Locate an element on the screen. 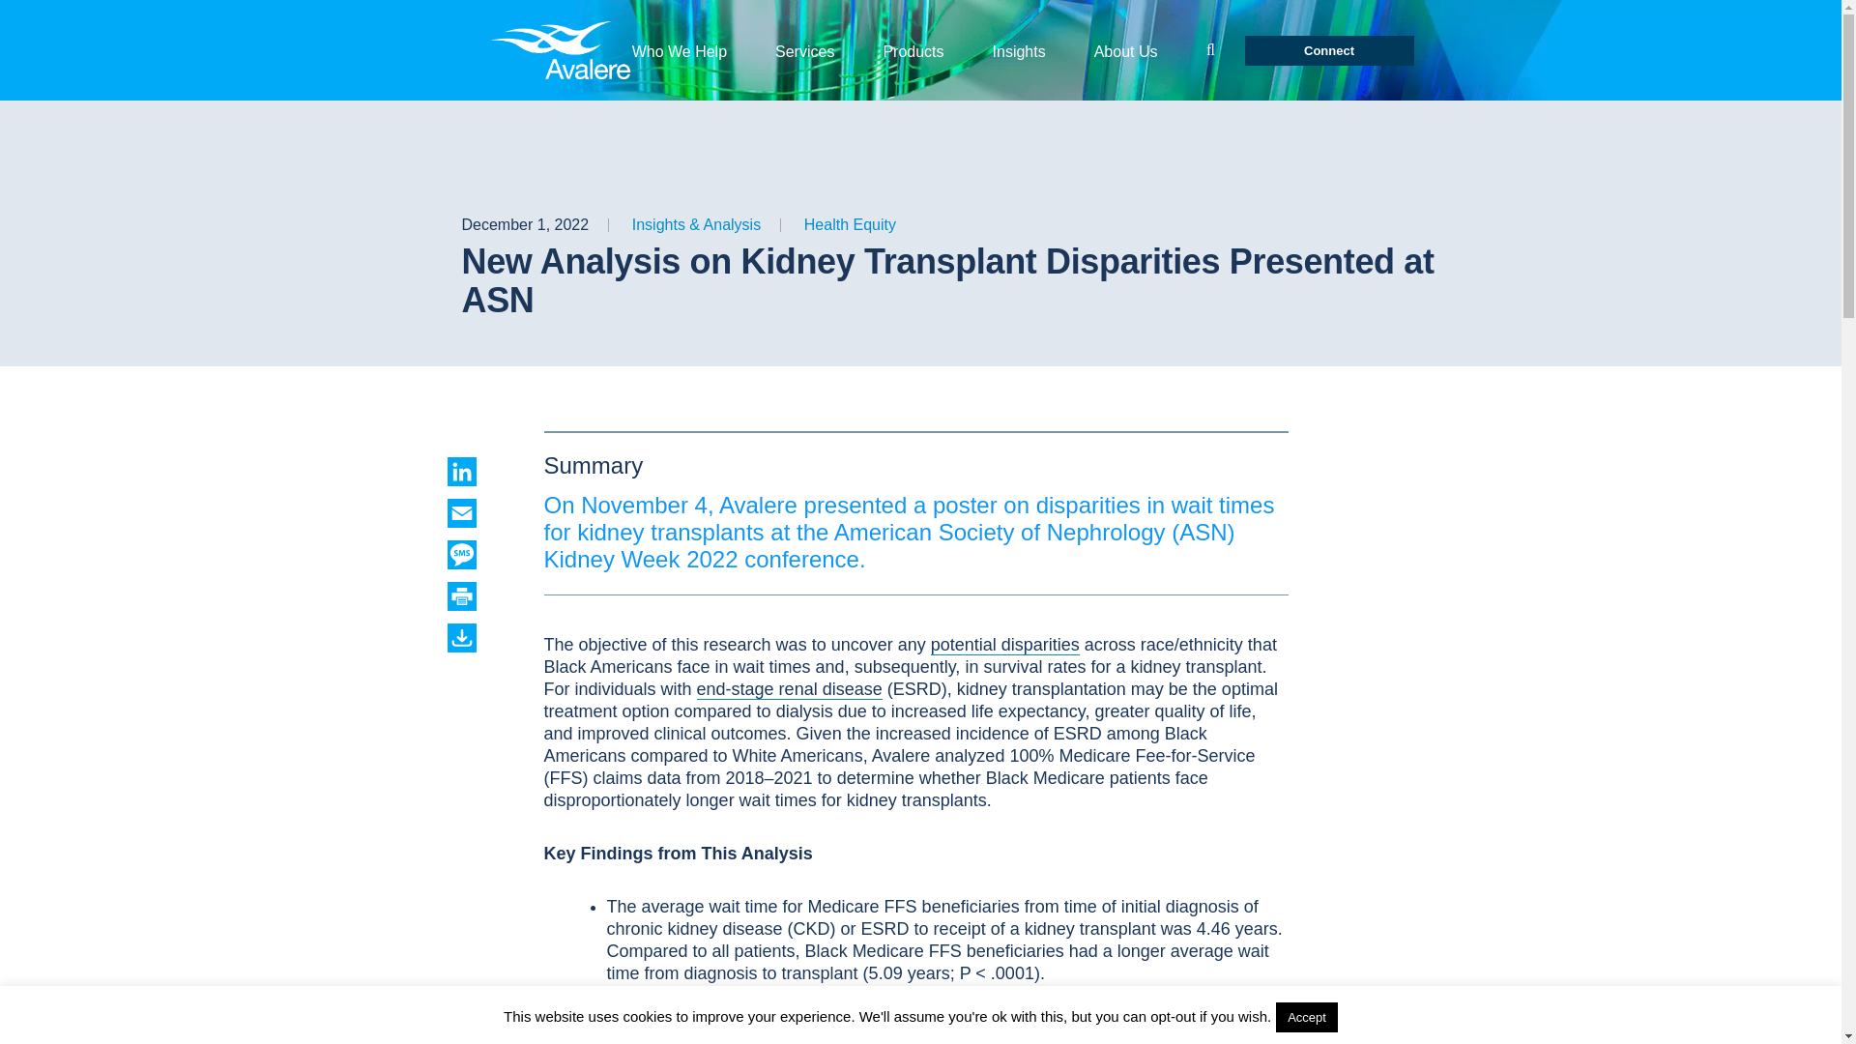 This screenshot has height=1044, width=1856. Insights is located at coordinates (1019, 50).